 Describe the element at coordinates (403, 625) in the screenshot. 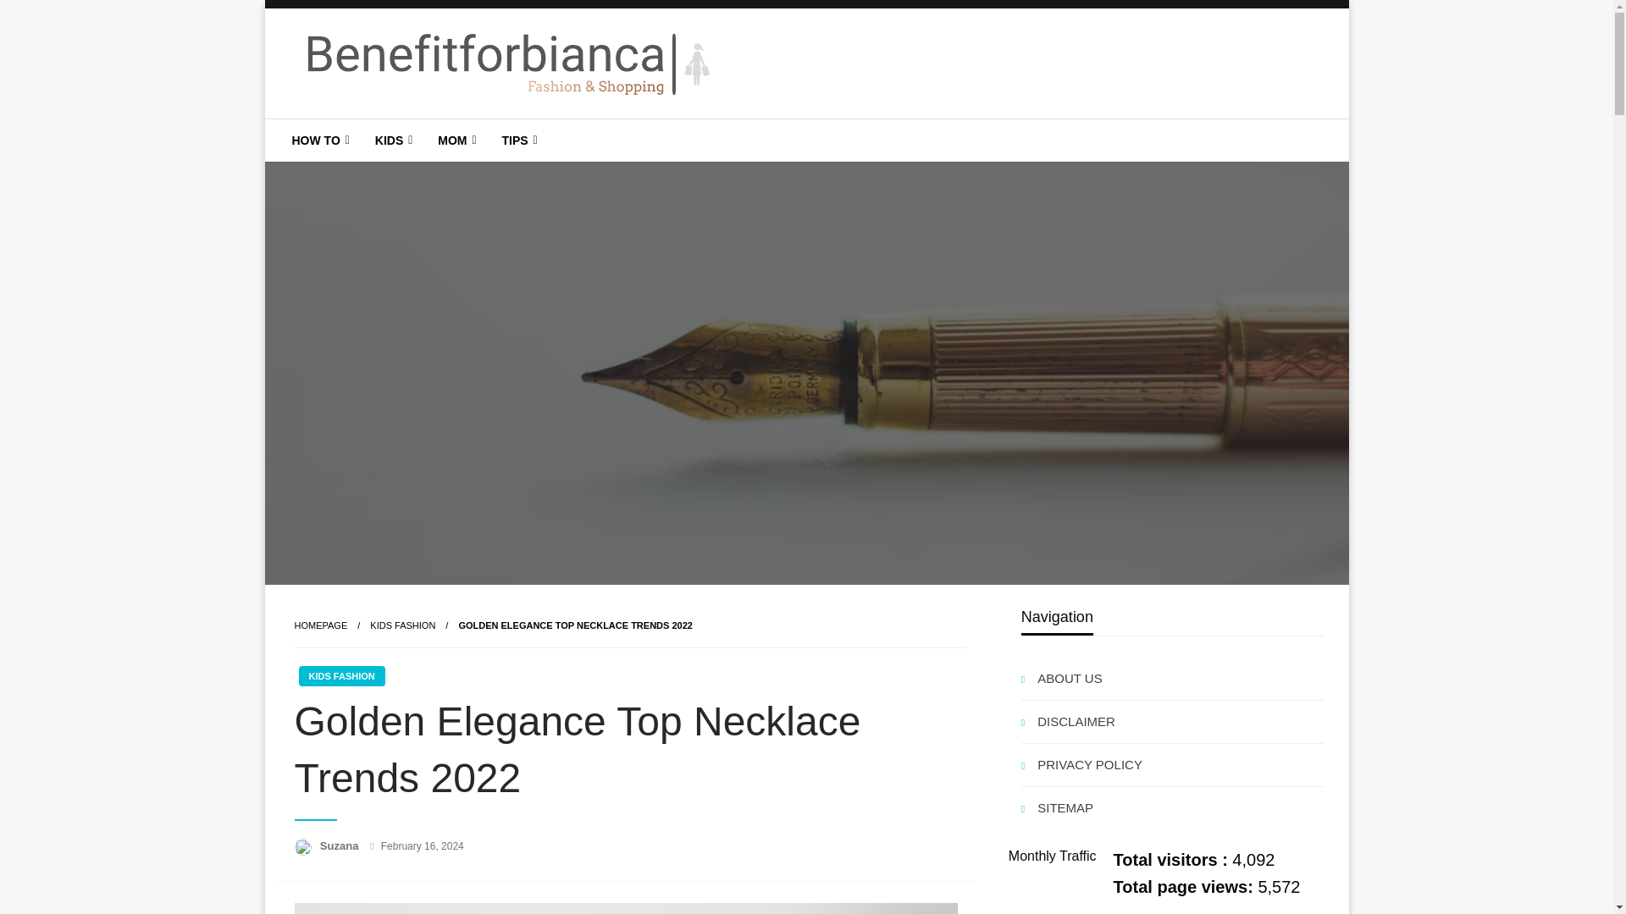

I see `Kids Fashion` at that location.